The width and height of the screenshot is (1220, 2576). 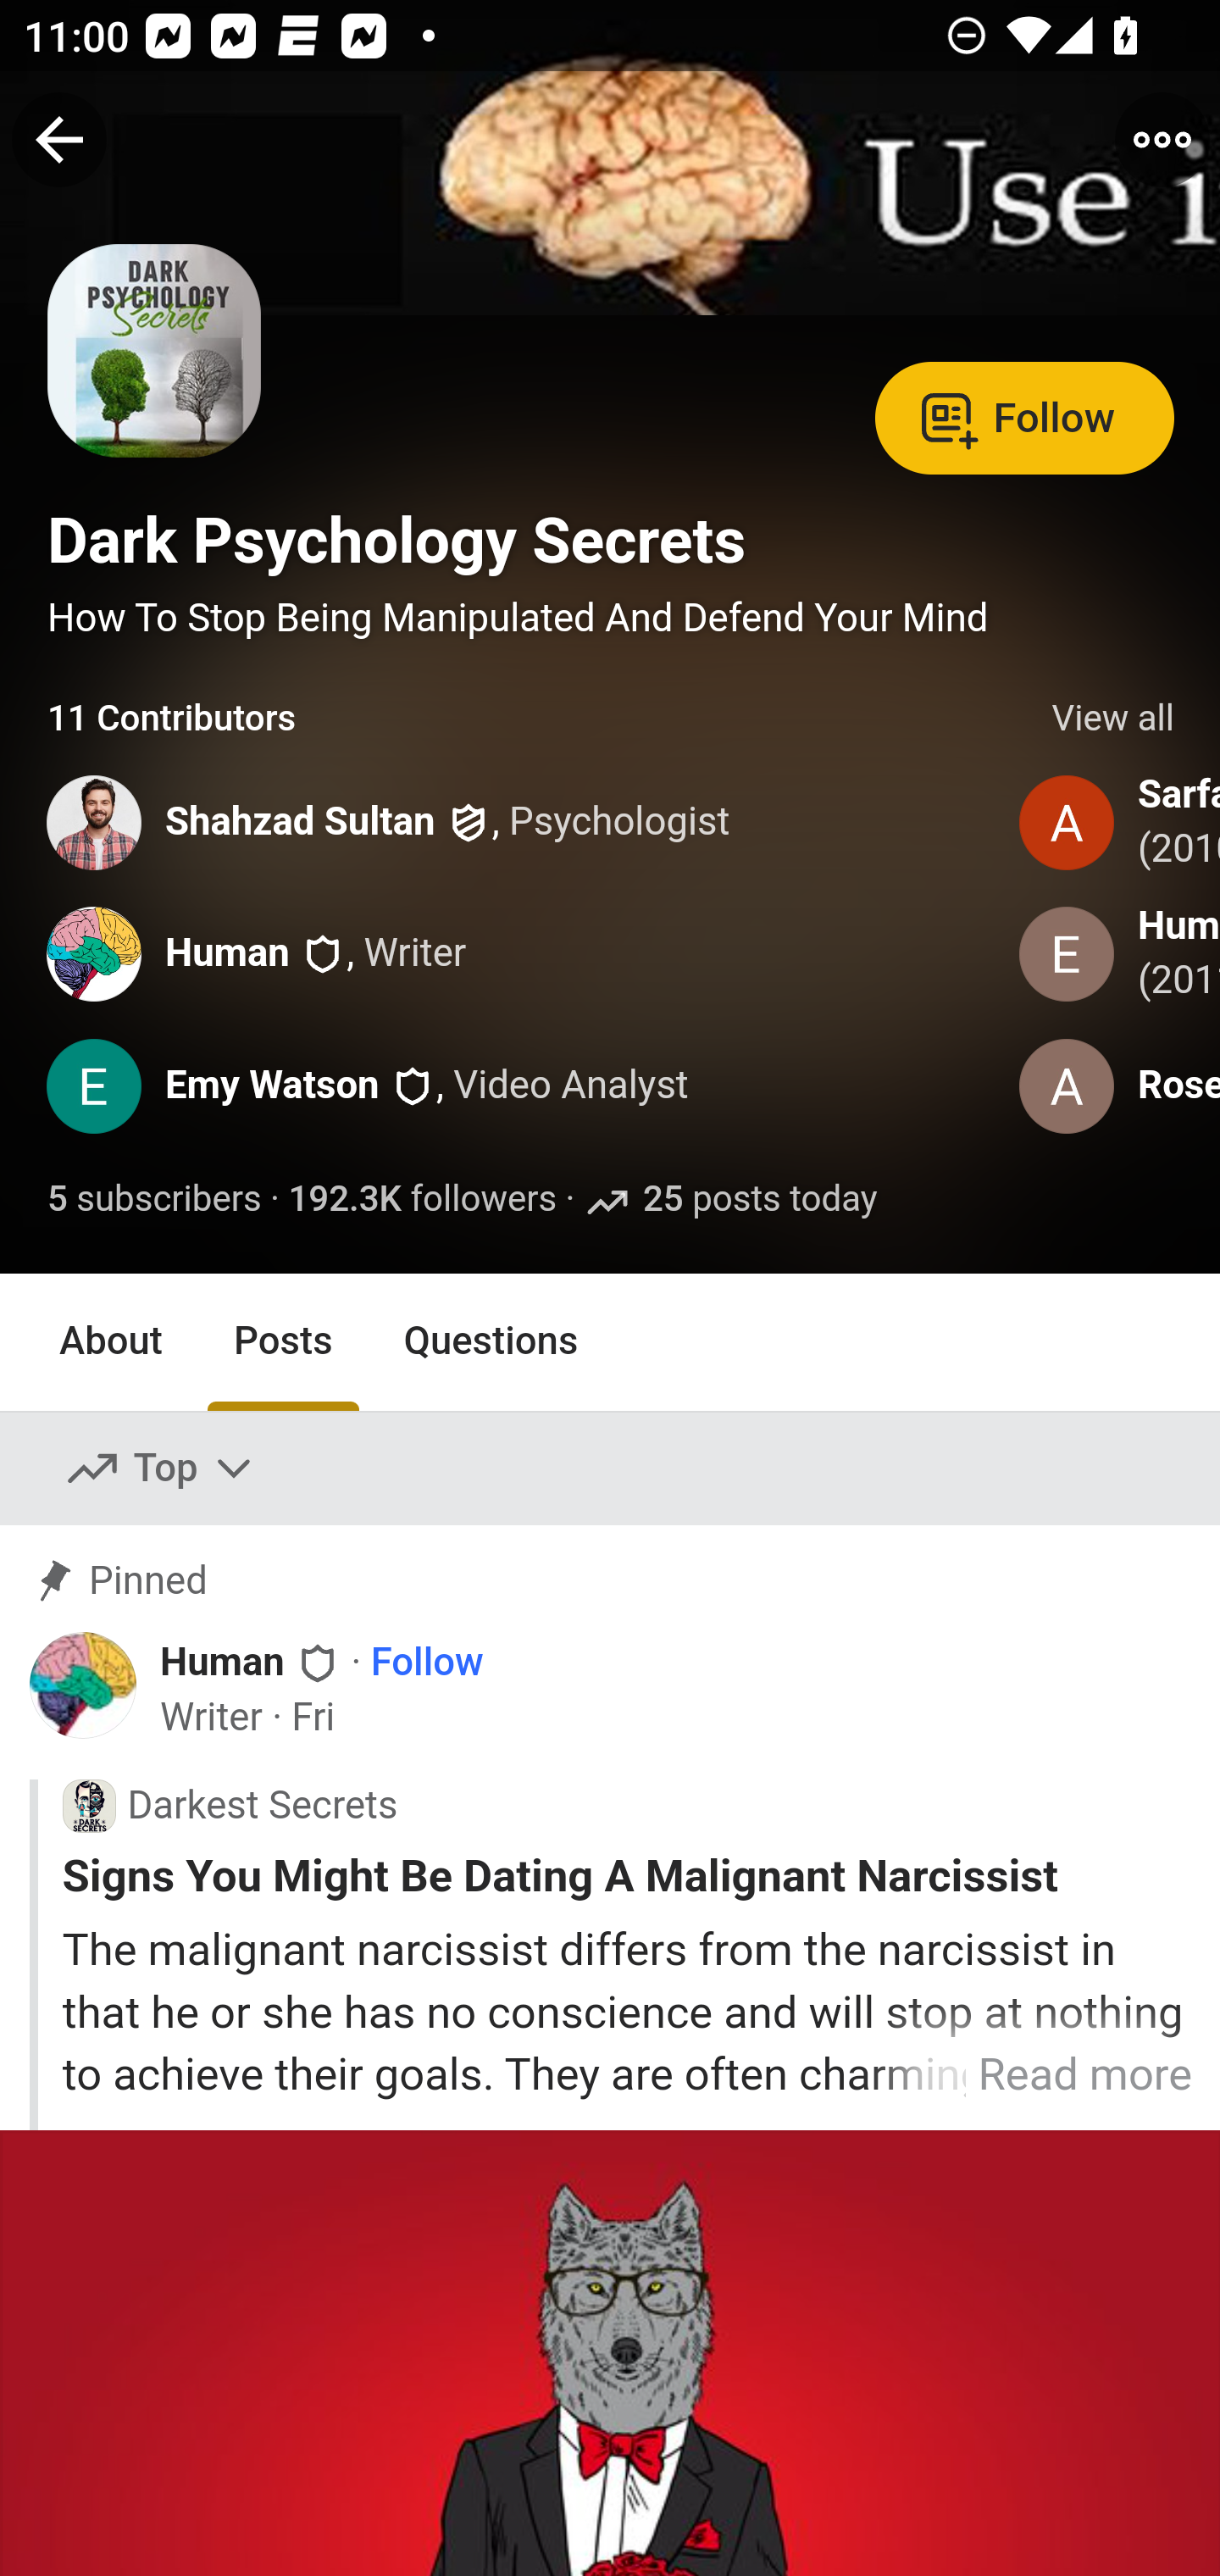 What do you see at coordinates (161, 1469) in the screenshot?
I see `Top` at bounding box center [161, 1469].